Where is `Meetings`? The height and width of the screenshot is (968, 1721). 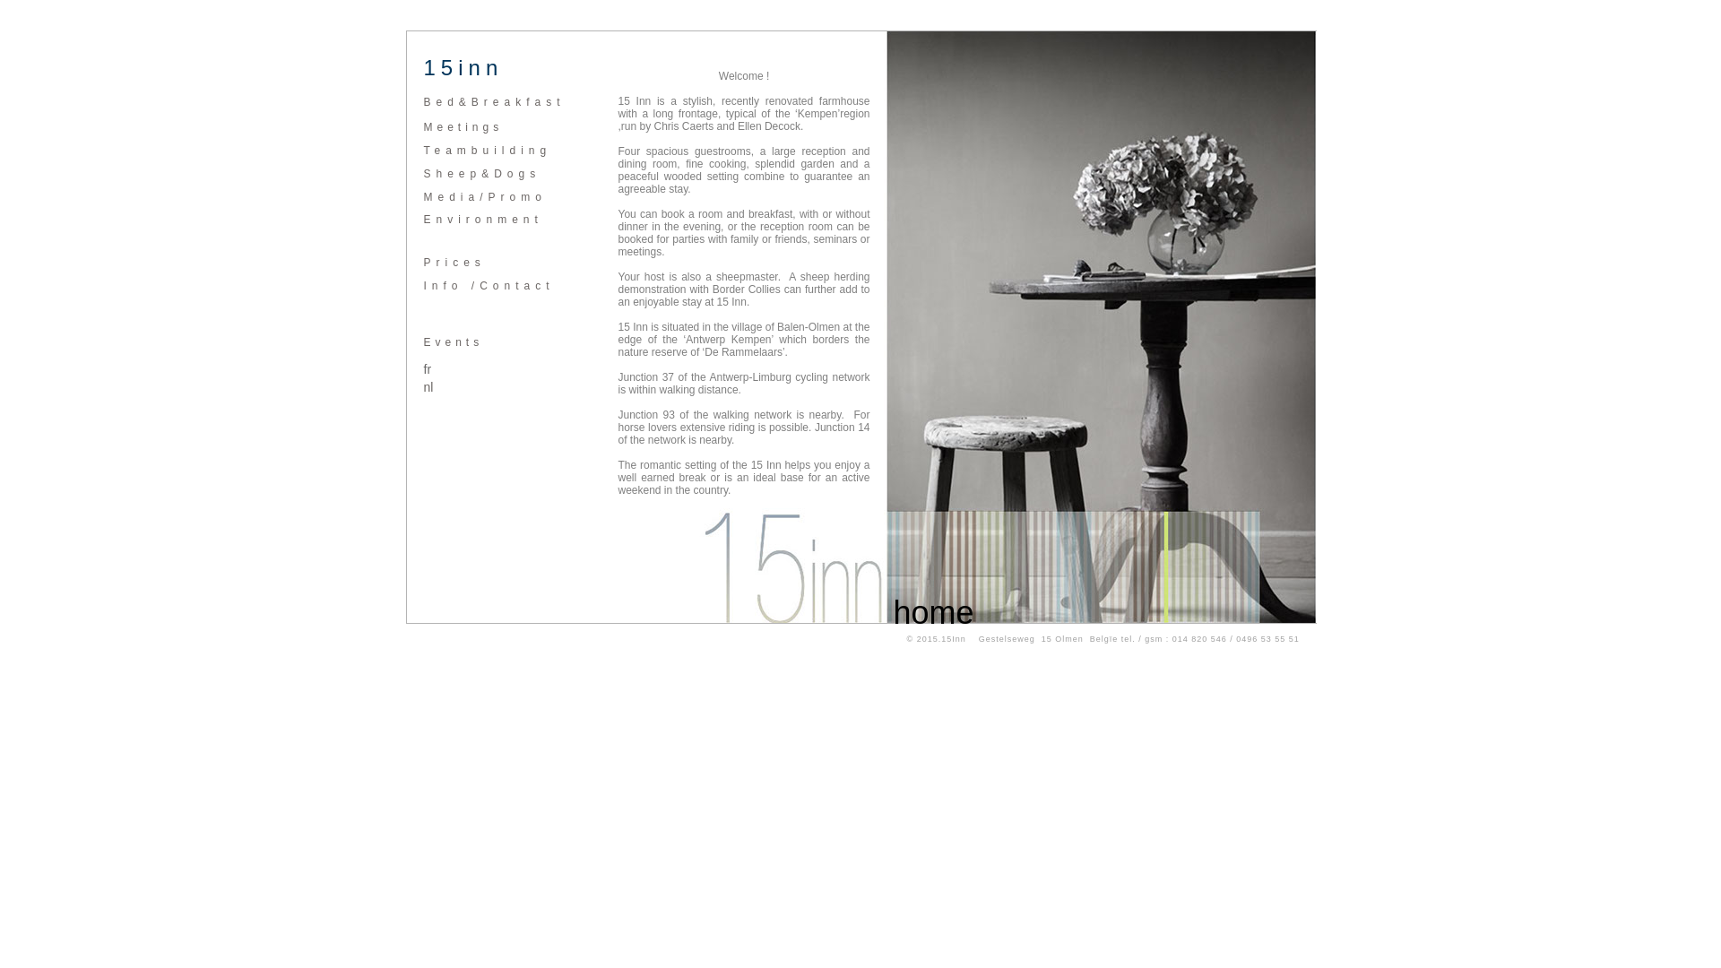 Meetings is located at coordinates (463, 127).